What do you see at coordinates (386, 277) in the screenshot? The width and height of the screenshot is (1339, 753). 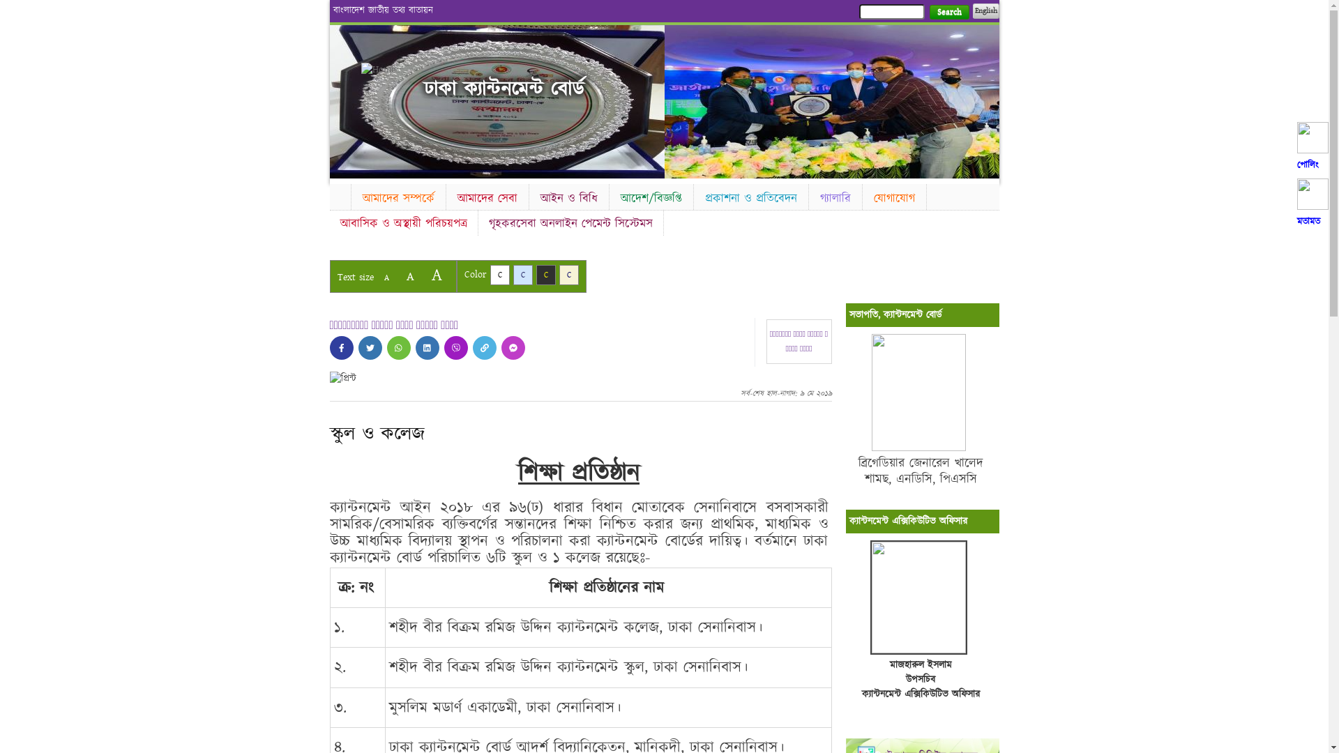 I see `A` at bounding box center [386, 277].